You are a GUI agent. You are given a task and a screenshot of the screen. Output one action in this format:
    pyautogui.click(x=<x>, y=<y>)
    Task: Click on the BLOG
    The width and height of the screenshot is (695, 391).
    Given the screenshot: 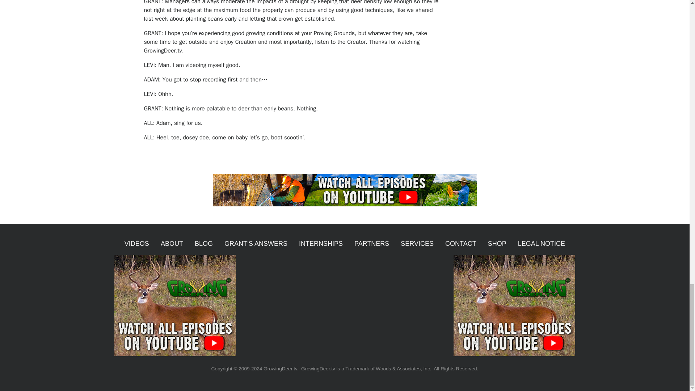 What is the action you would take?
    pyautogui.click(x=204, y=244)
    